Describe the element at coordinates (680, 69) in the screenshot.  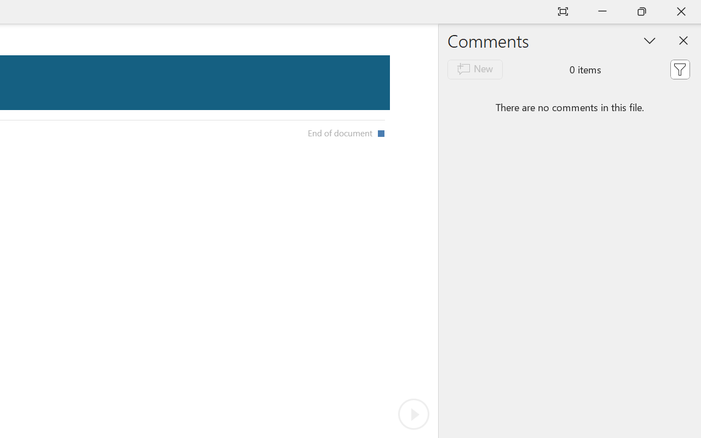
I see `Filter` at that location.